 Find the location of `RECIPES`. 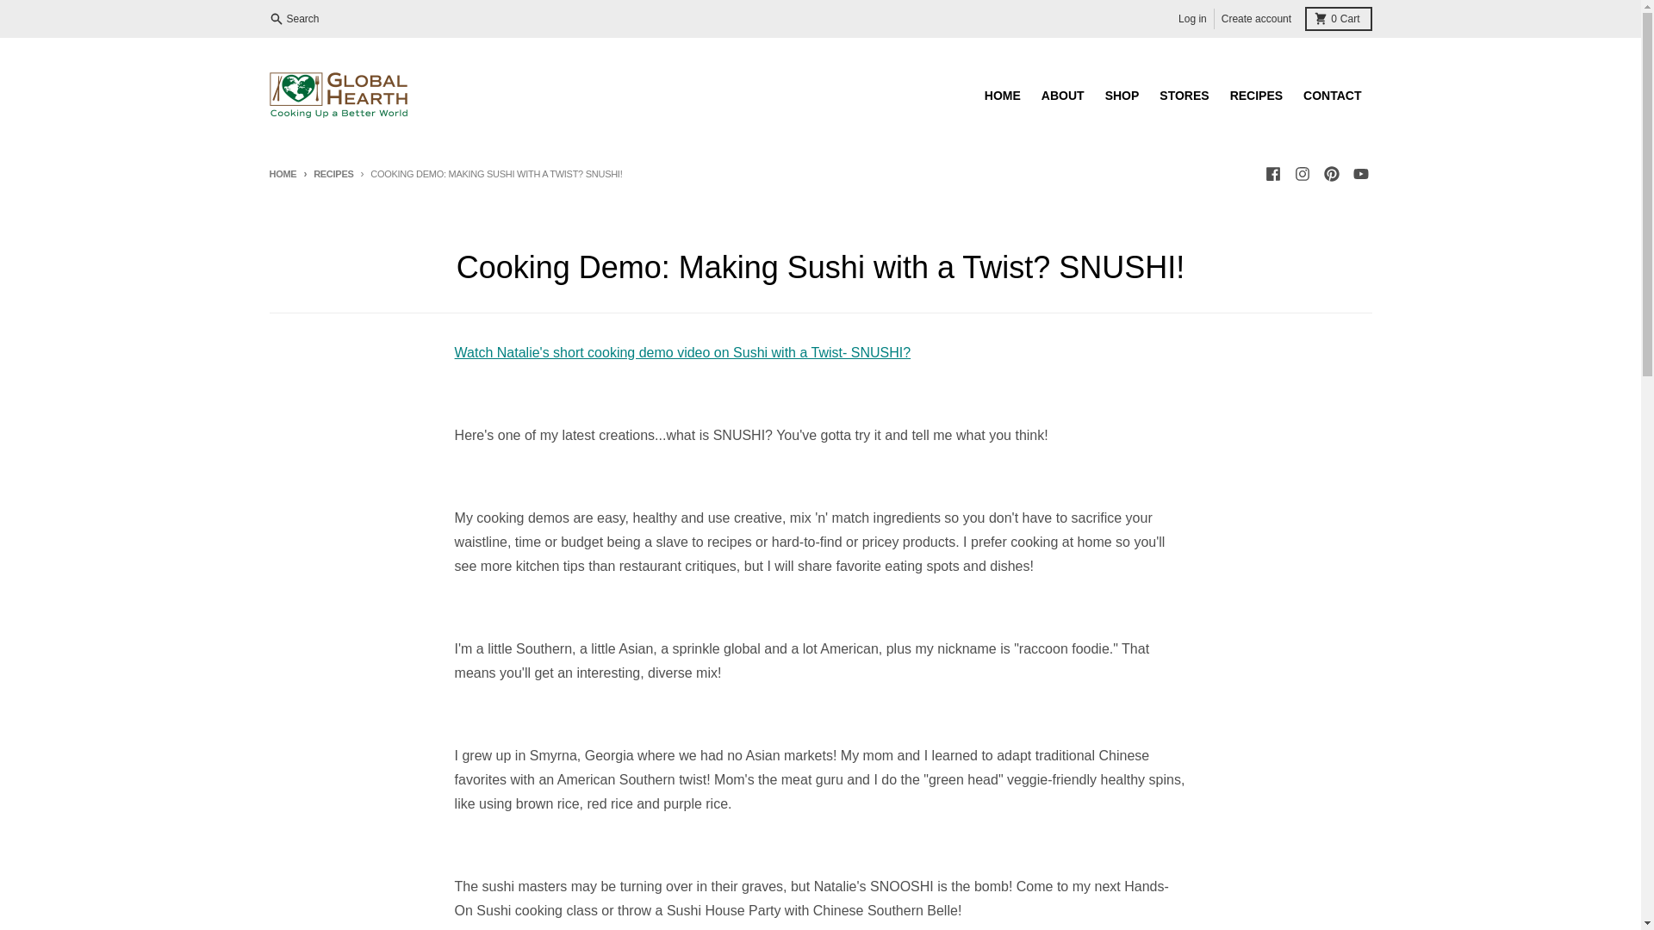

RECIPES is located at coordinates (1256, 95).